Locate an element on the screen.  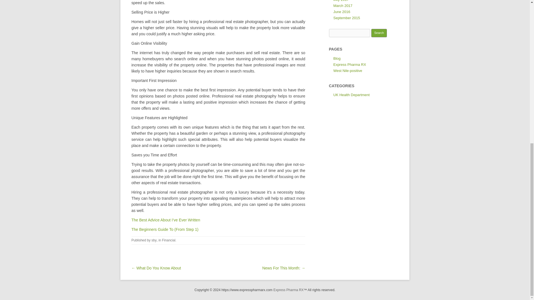
View all posts by sby is located at coordinates (154, 240).